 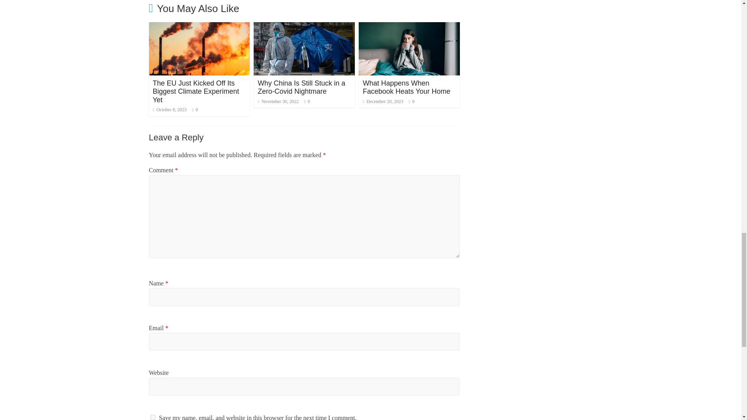 I want to click on Why China Is Still Stuck in a Zero-Covid Nightmare, so click(x=304, y=26).